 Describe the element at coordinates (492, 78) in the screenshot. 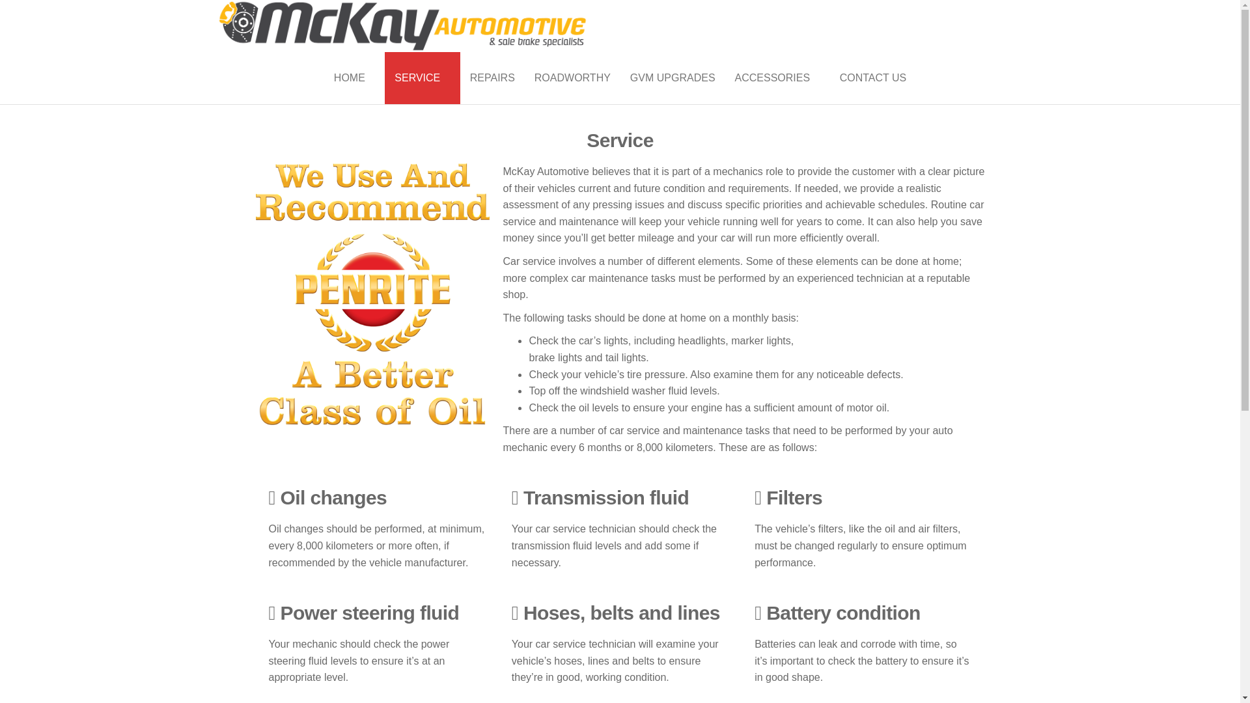

I see `REPAIRS` at that location.